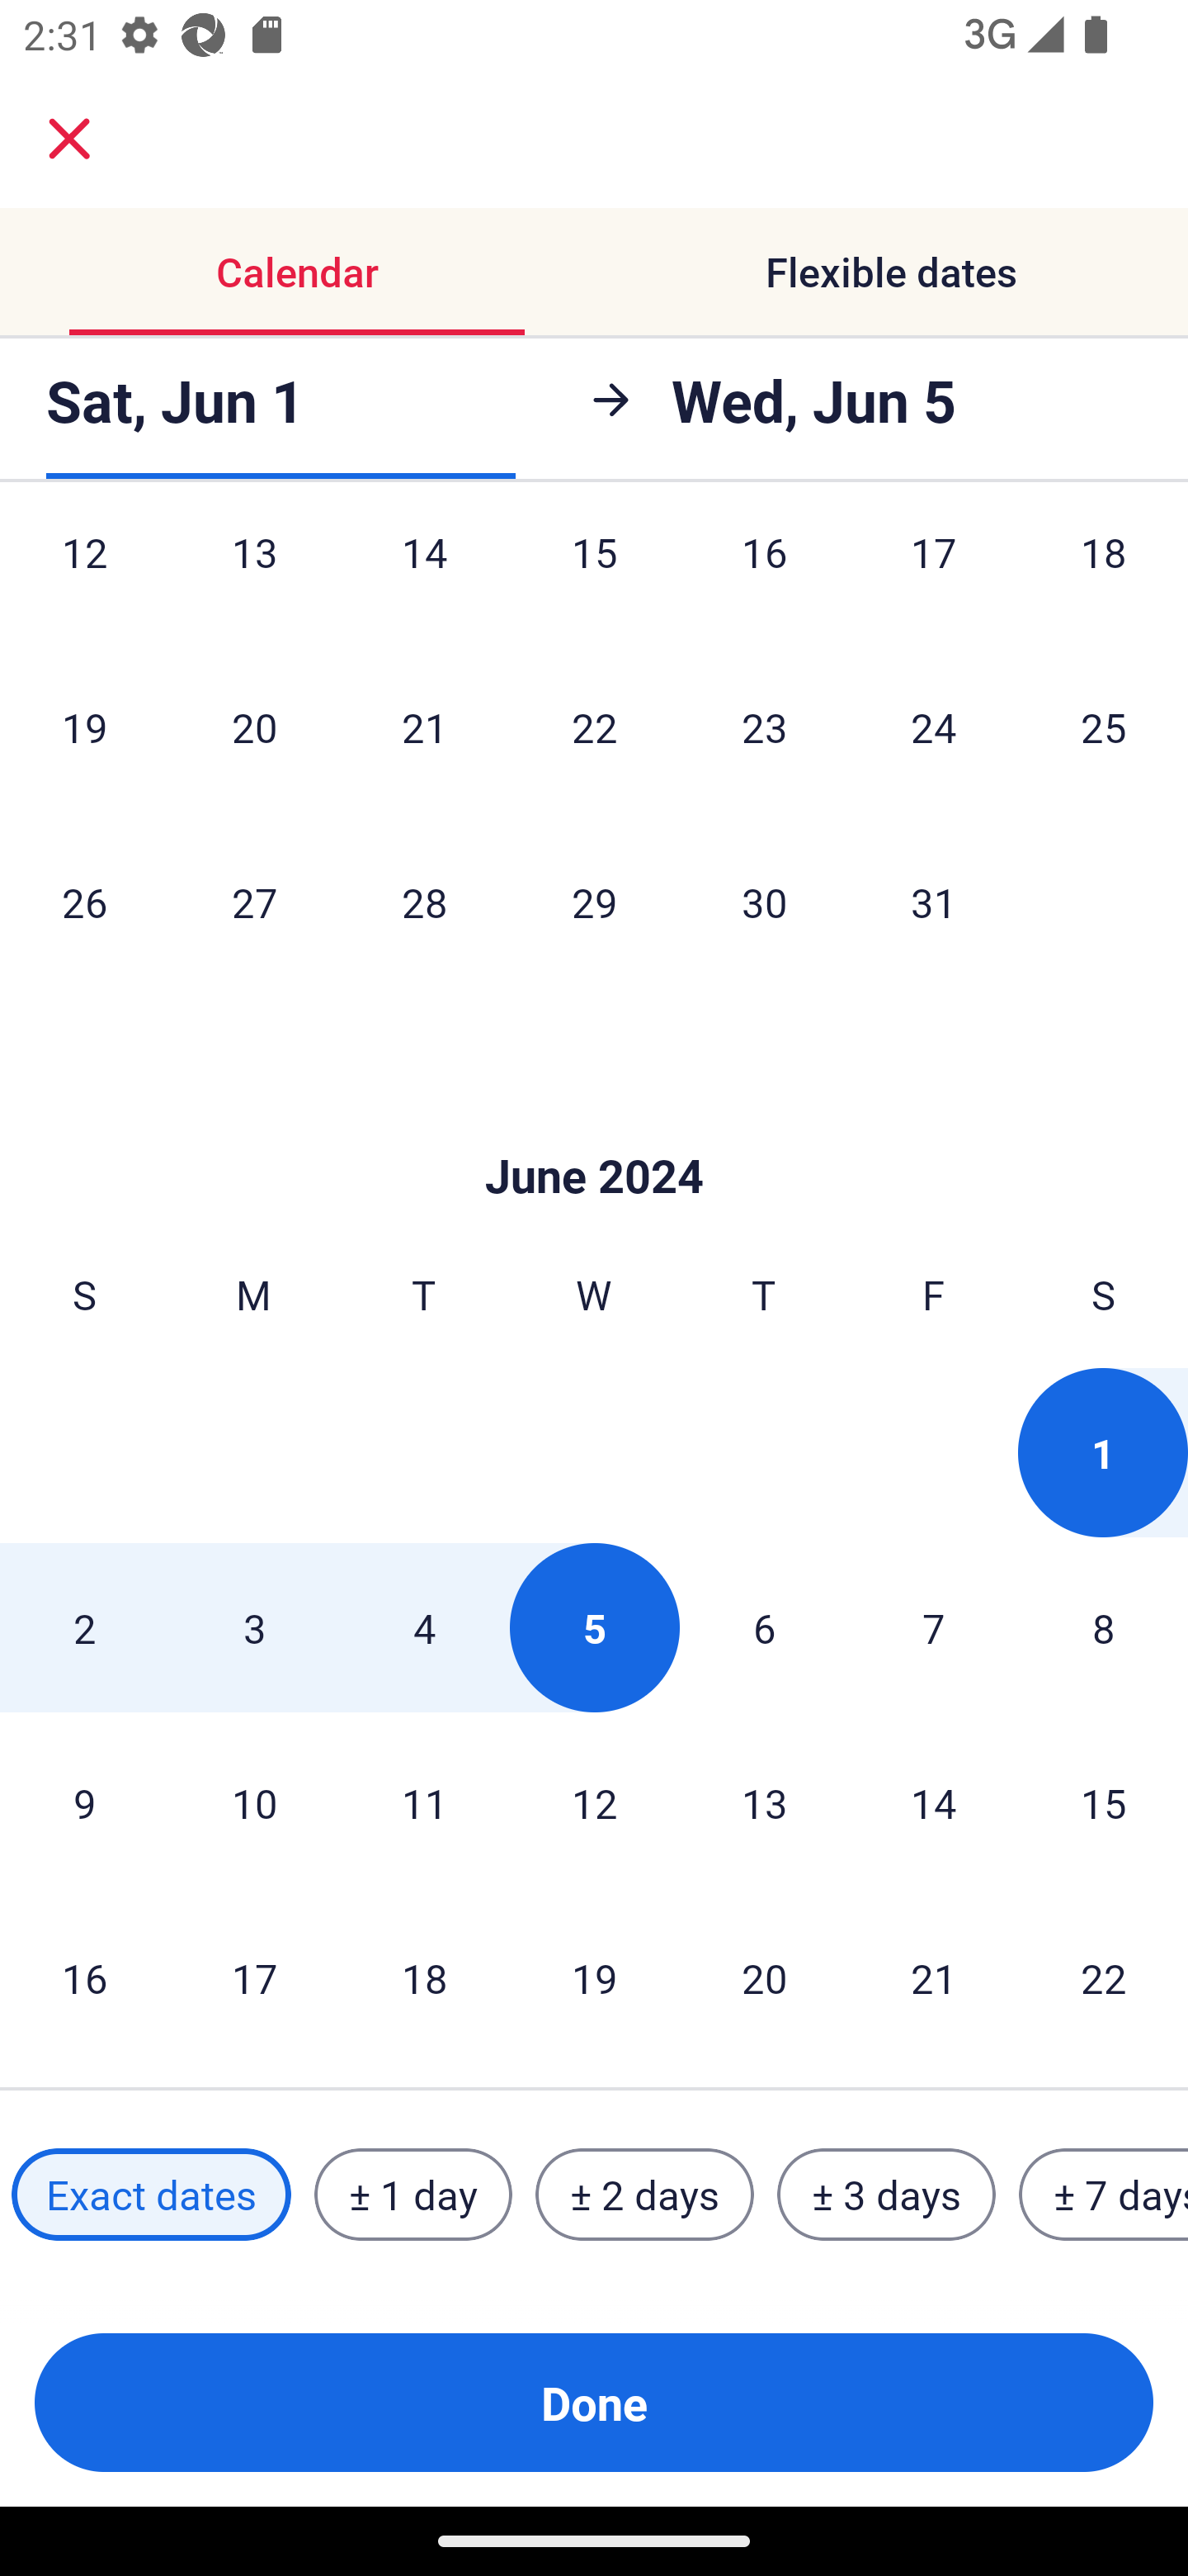  What do you see at coordinates (1104, 1803) in the screenshot?
I see `15 Saturday, June 15, 2024` at bounding box center [1104, 1803].